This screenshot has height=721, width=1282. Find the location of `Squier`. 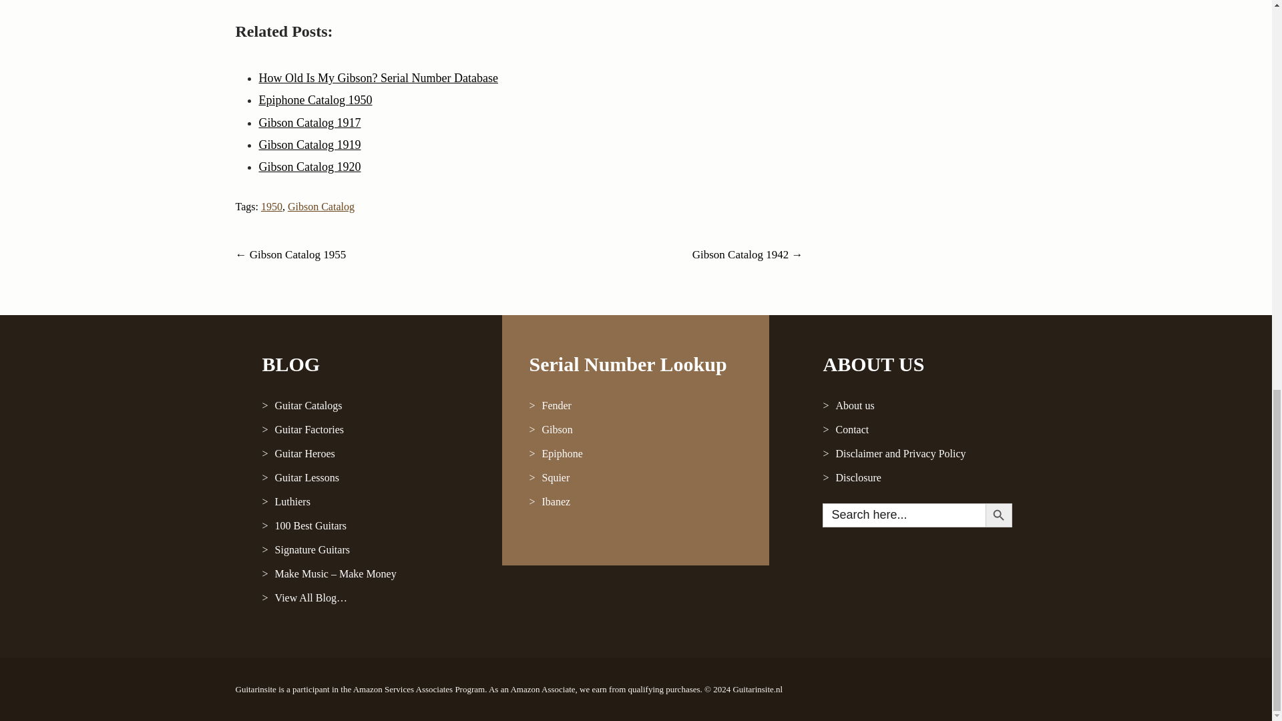

Squier is located at coordinates (635, 478).